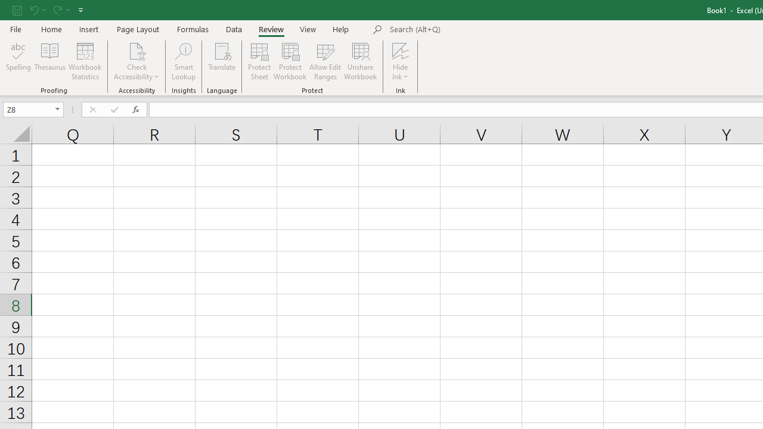 This screenshot has width=763, height=429. Describe the element at coordinates (18, 61) in the screenshot. I see `Spelling...` at that location.